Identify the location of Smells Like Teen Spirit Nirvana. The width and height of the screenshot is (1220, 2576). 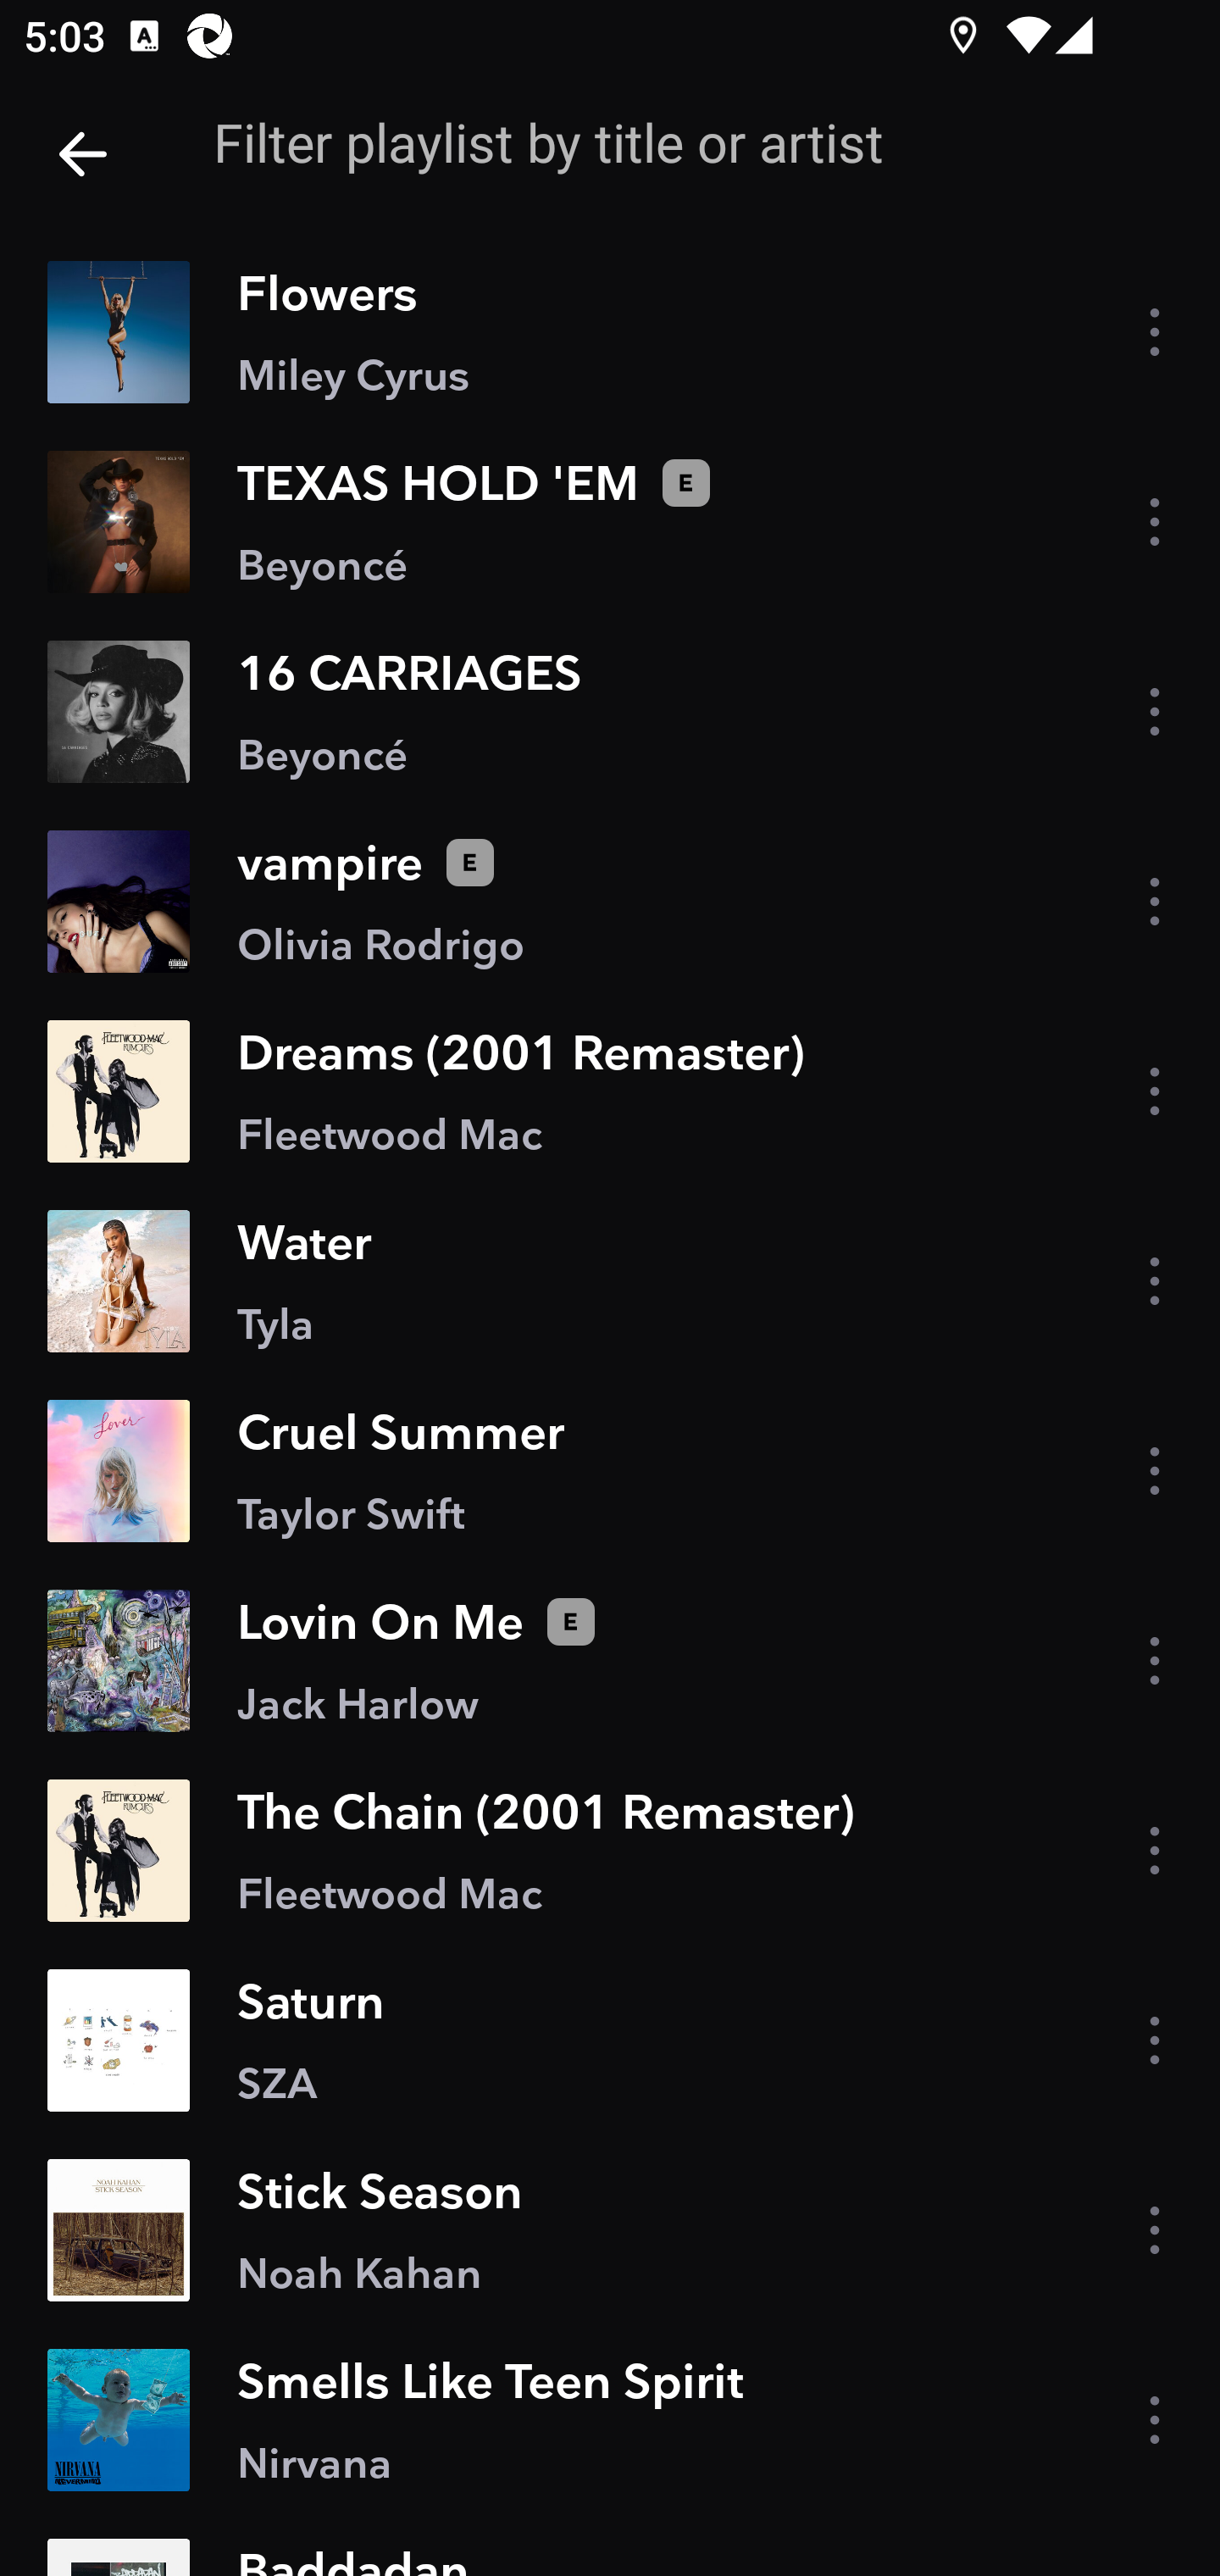
(610, 2420).